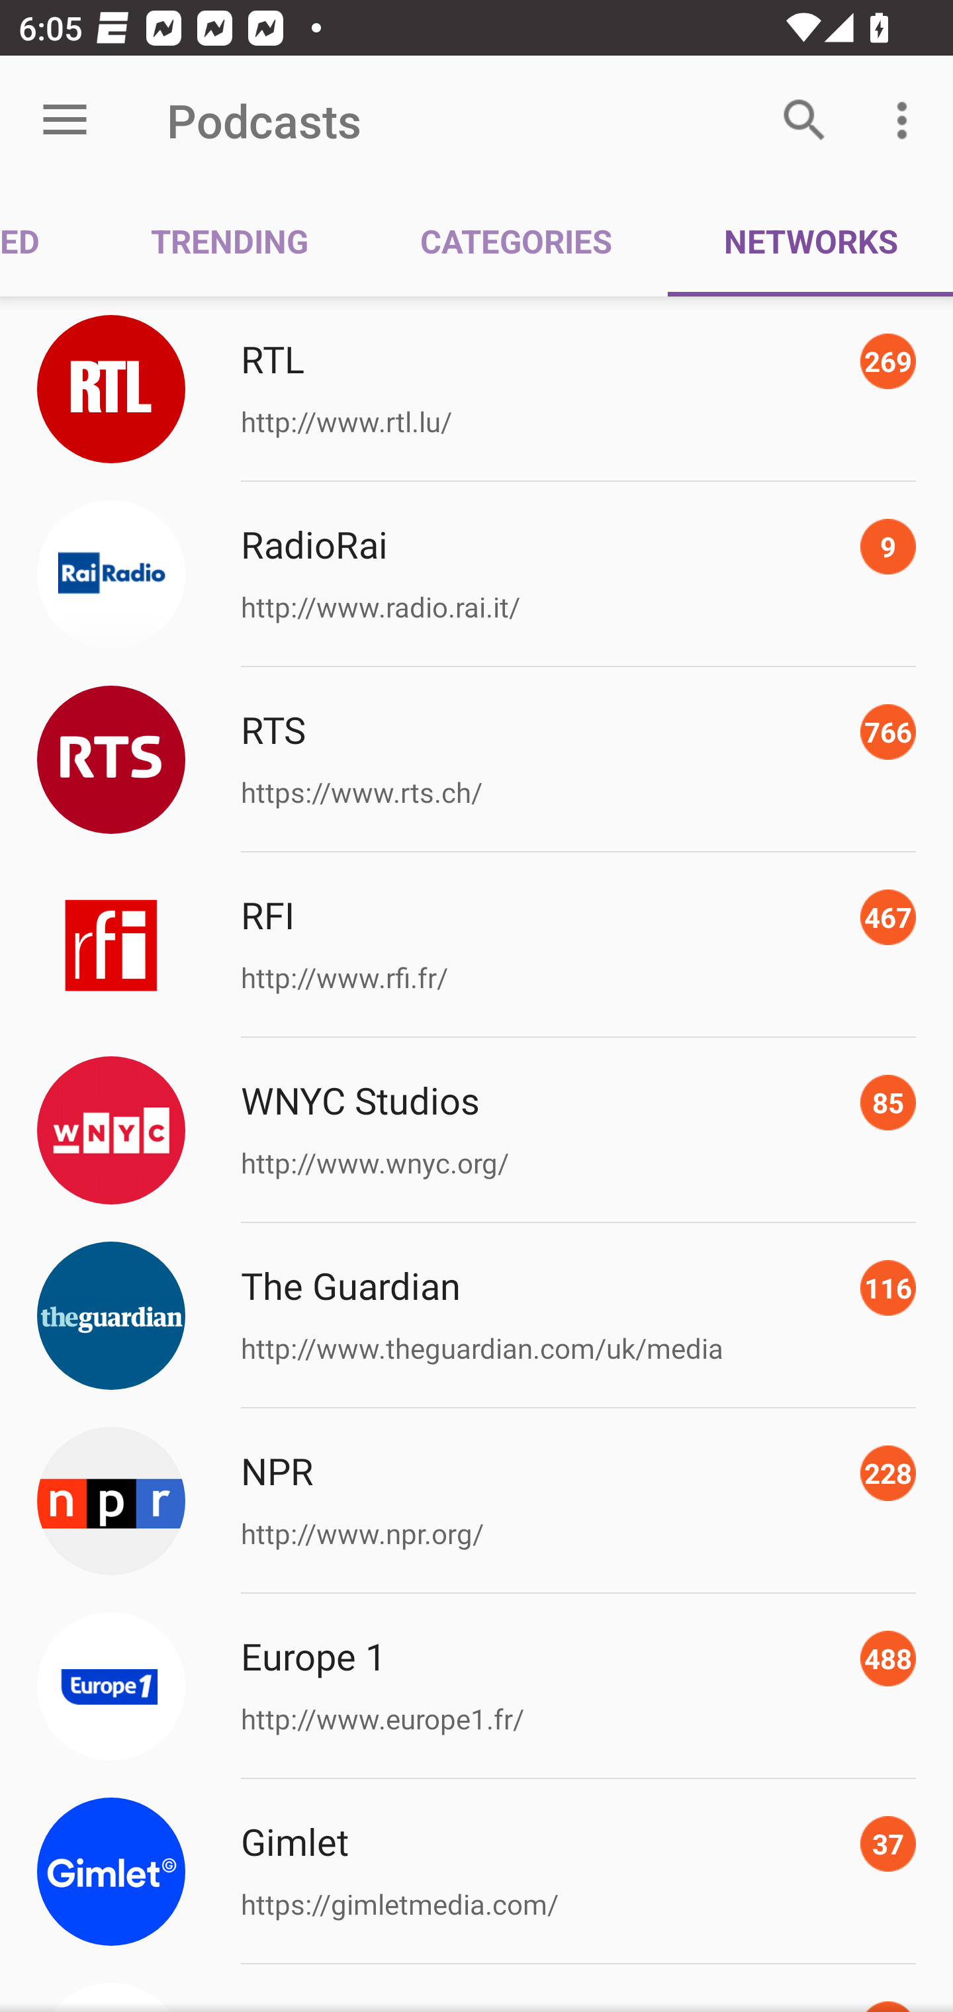  Describe the element at coordinates (230, 240) in the screenshot. I see `TRENDING` at that location.